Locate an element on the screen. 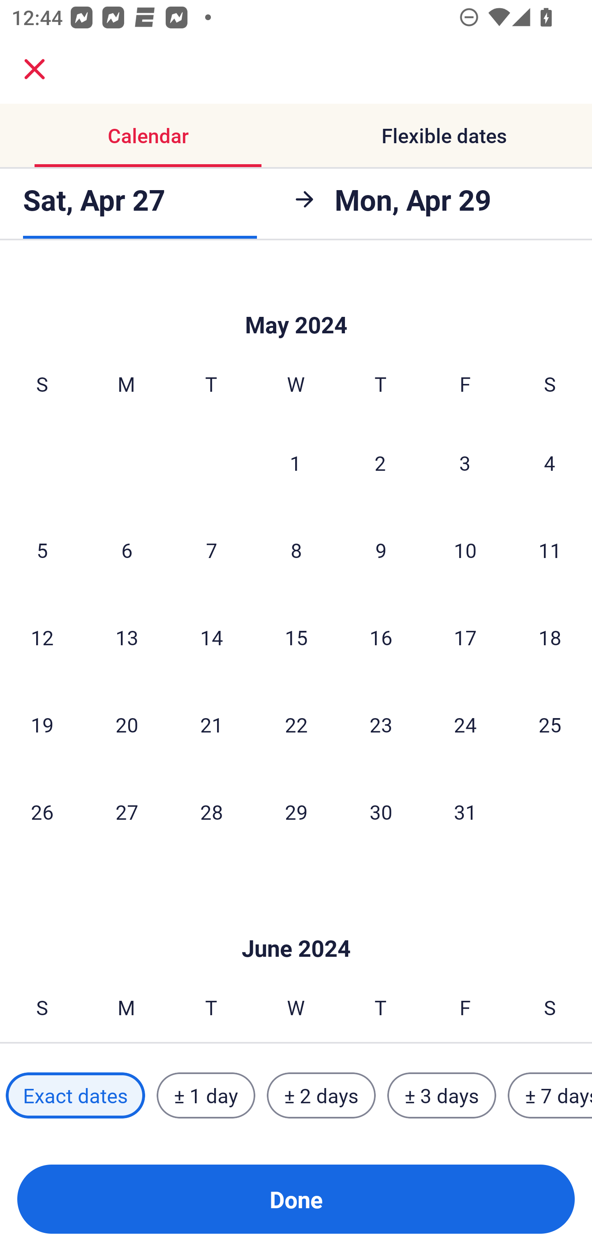  14 Tuesday, May 14, 2024 is located at coordinates (211, 637).